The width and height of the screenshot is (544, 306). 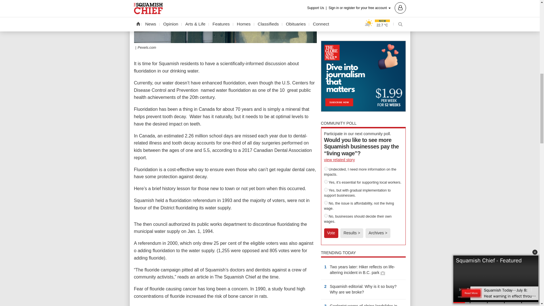 What do you see at coordinates (326, 203) in the screenshot?
I see `122897` at bounding box center [326, 203].